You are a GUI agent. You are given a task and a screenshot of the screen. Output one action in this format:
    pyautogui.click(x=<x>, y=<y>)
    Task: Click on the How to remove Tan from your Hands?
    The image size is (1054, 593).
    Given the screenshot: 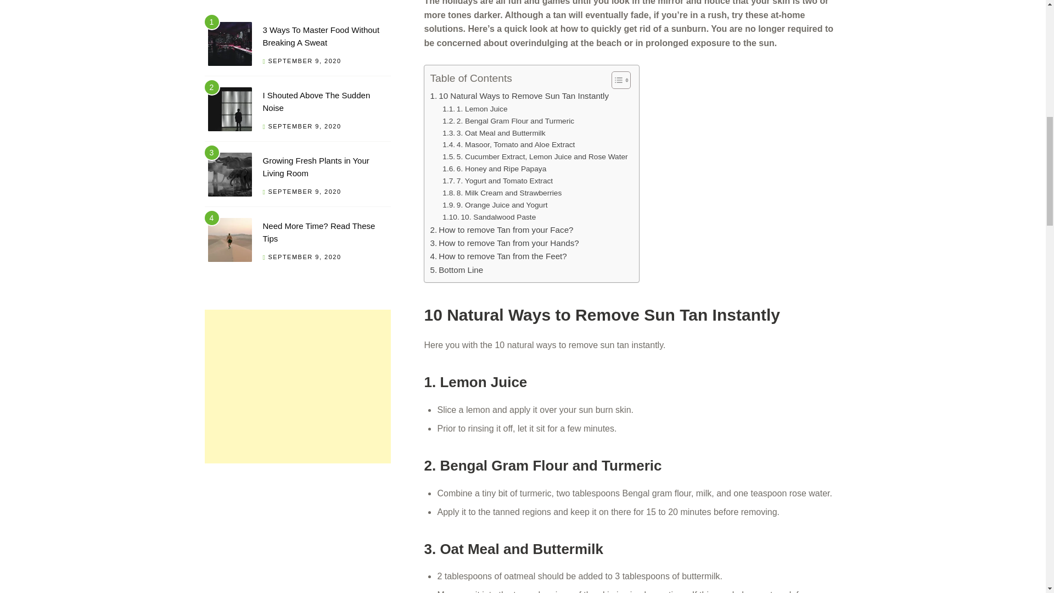 What is the action you would take?
    pyautogui.click(x=504, y=243)
    